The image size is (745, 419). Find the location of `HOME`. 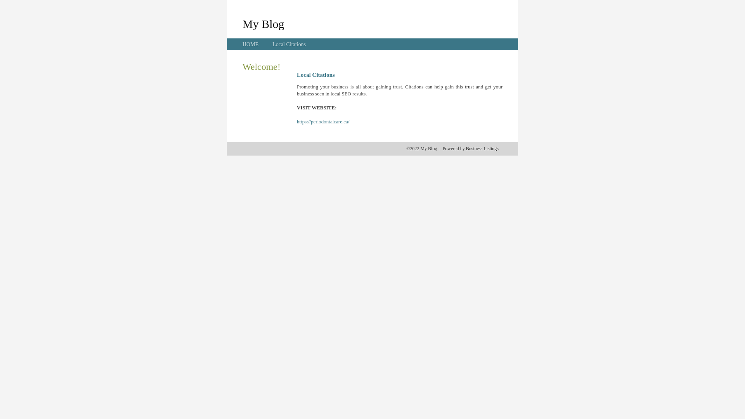

HOME is located at coordinates (251, 44).